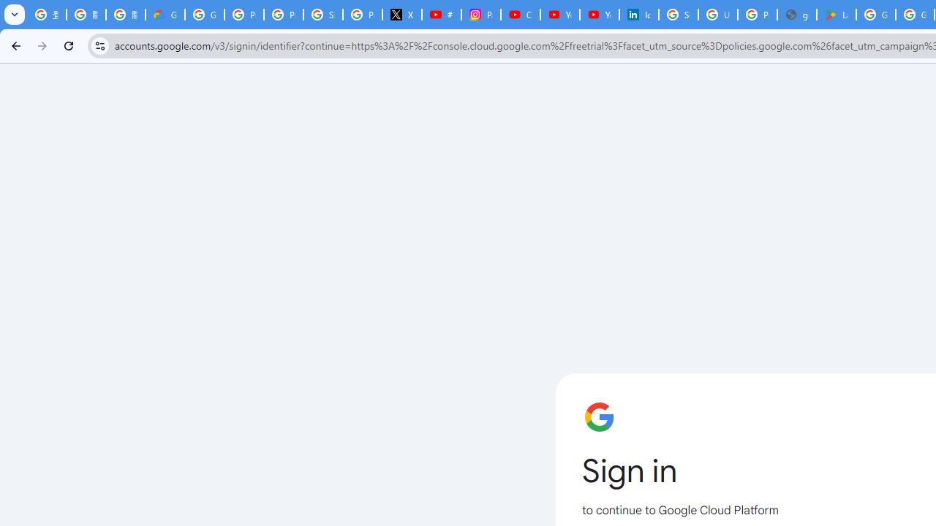 This screenshot has height=526, width=936. What do you see at coordinates (402, 15) in the screenshot?
I see `X` at bounding box center [402, 15].